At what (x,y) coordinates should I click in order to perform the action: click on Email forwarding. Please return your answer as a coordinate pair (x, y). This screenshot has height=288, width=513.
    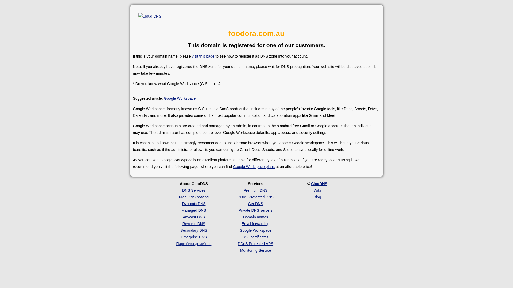
    Looking at the image, I should click on (255, 224).